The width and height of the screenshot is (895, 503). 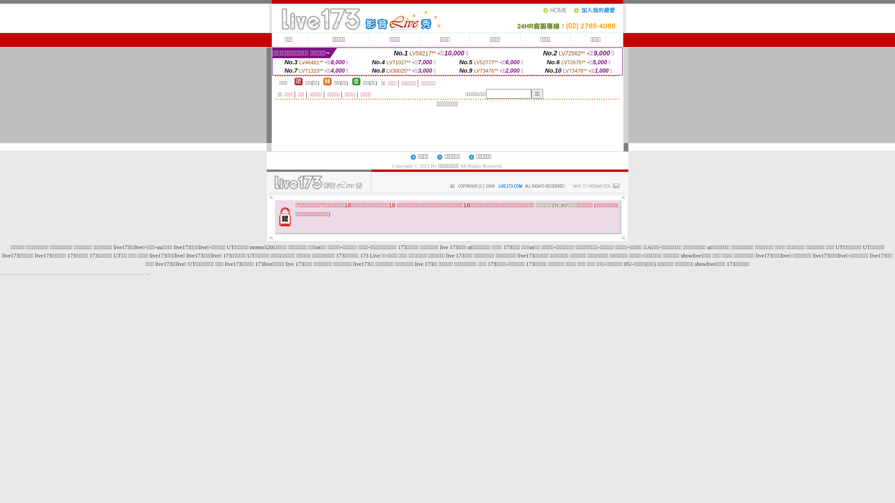 I want to click on ., so click(x=138, y=273).